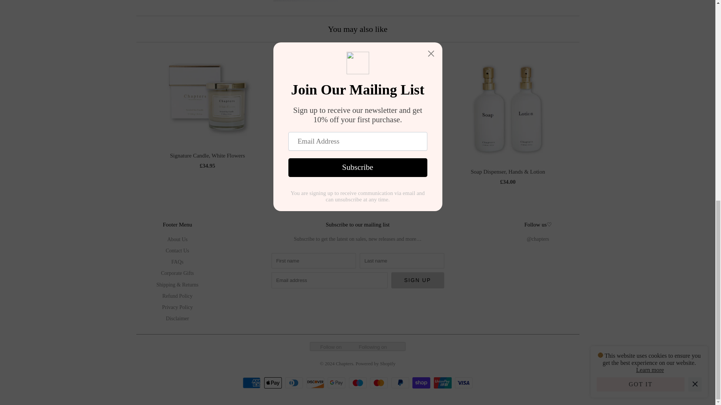 This screenshot has width=721, height=405. Describe the element at coordinates (401, 382) in the screenshot. I see `PayPal` at that location.